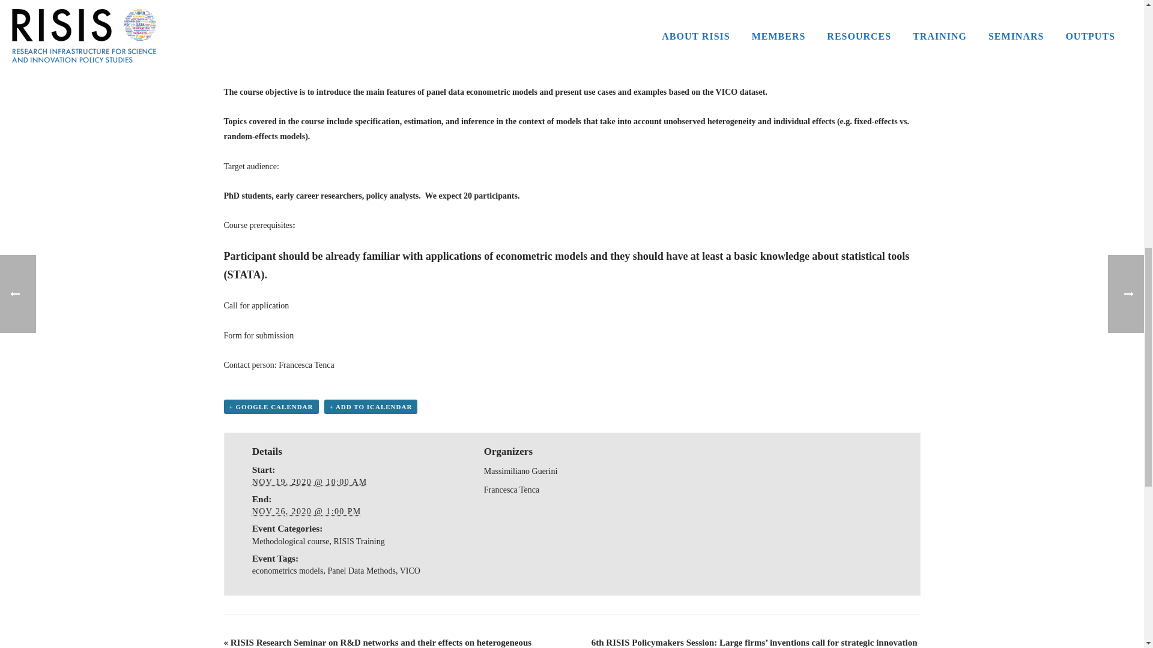  What do you see at coordinates (307, 511) in the screenshot?
I see `2020-11-26` at bounding box center [307, 511].